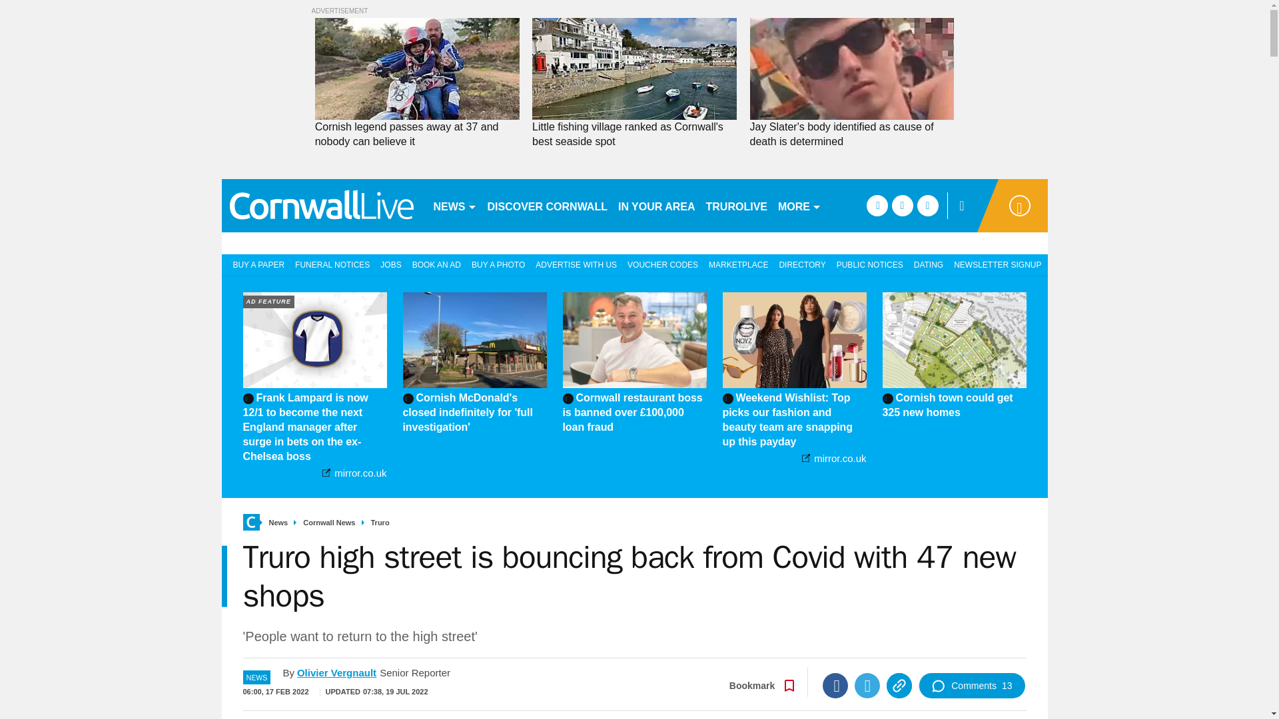 The width and height of the screenshot is (1279, 719). Describe the element at coordinates (799, 205) in the screenshot. I see `MORE` at that location.